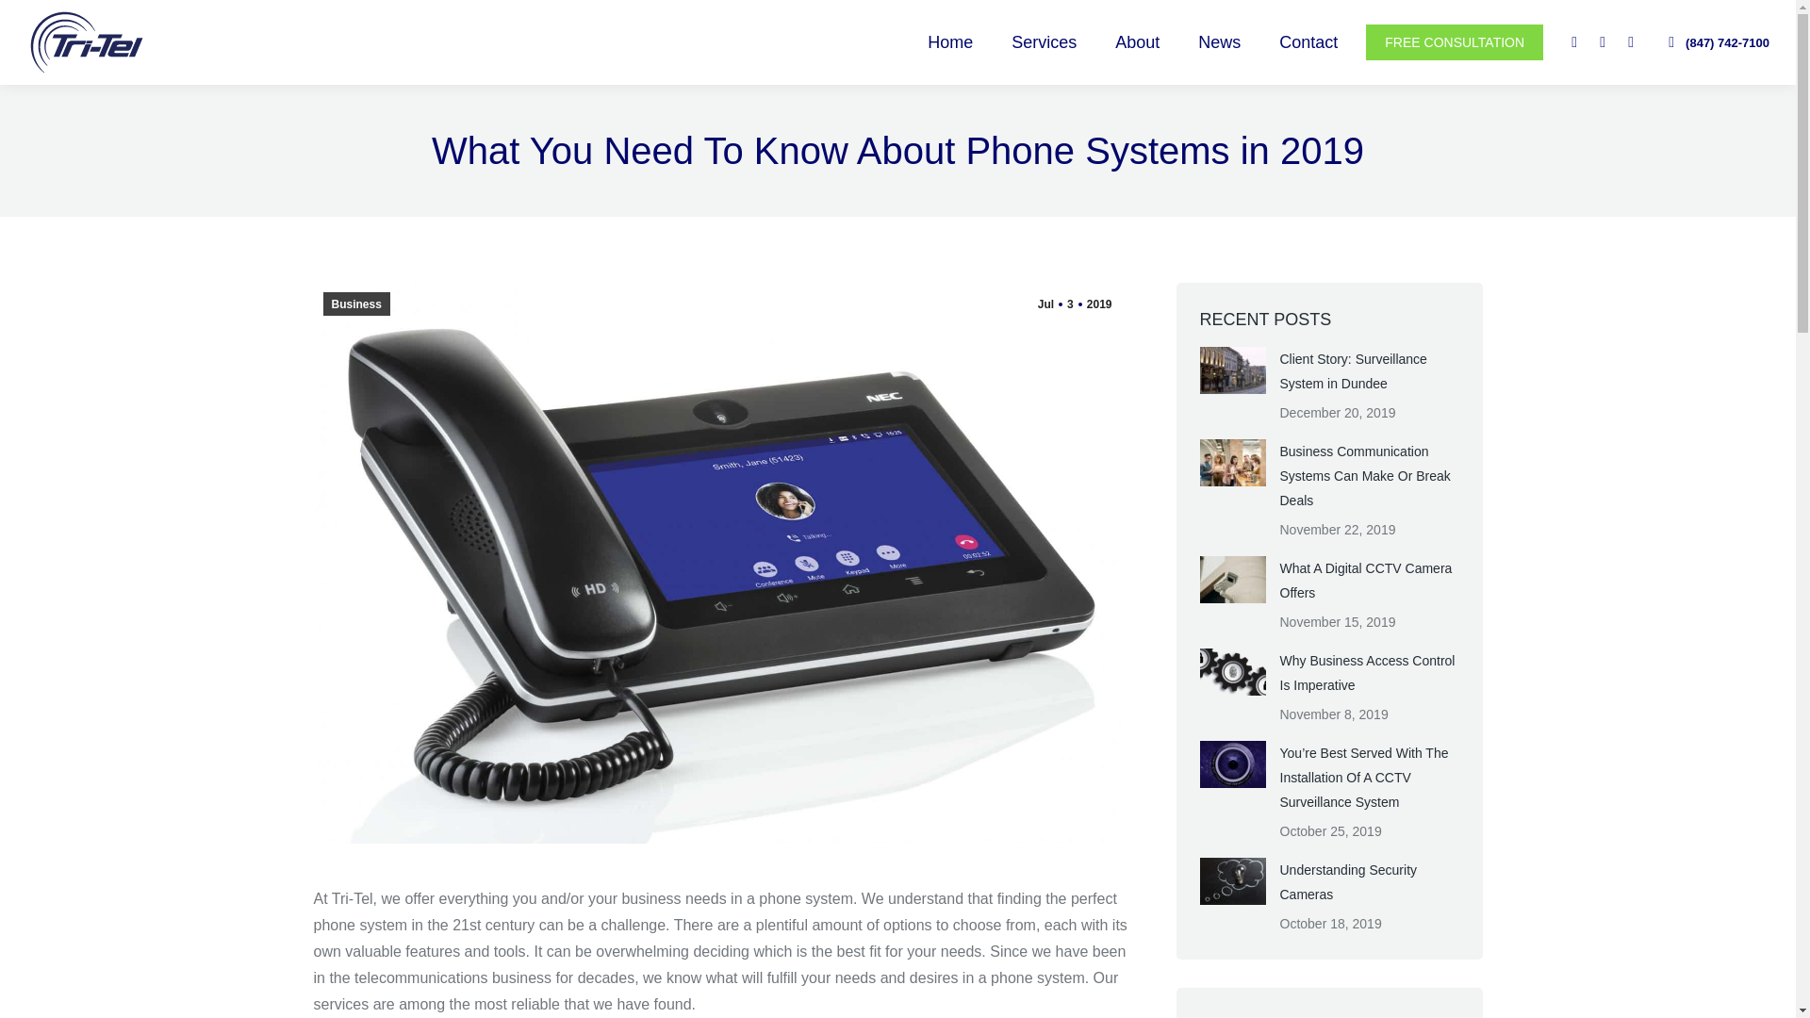 This screenshot has width=1810, height=1018. What do you see at coordinates (950, 41) in the screenshot?
I see `Home` at bounding box center [950, 41].